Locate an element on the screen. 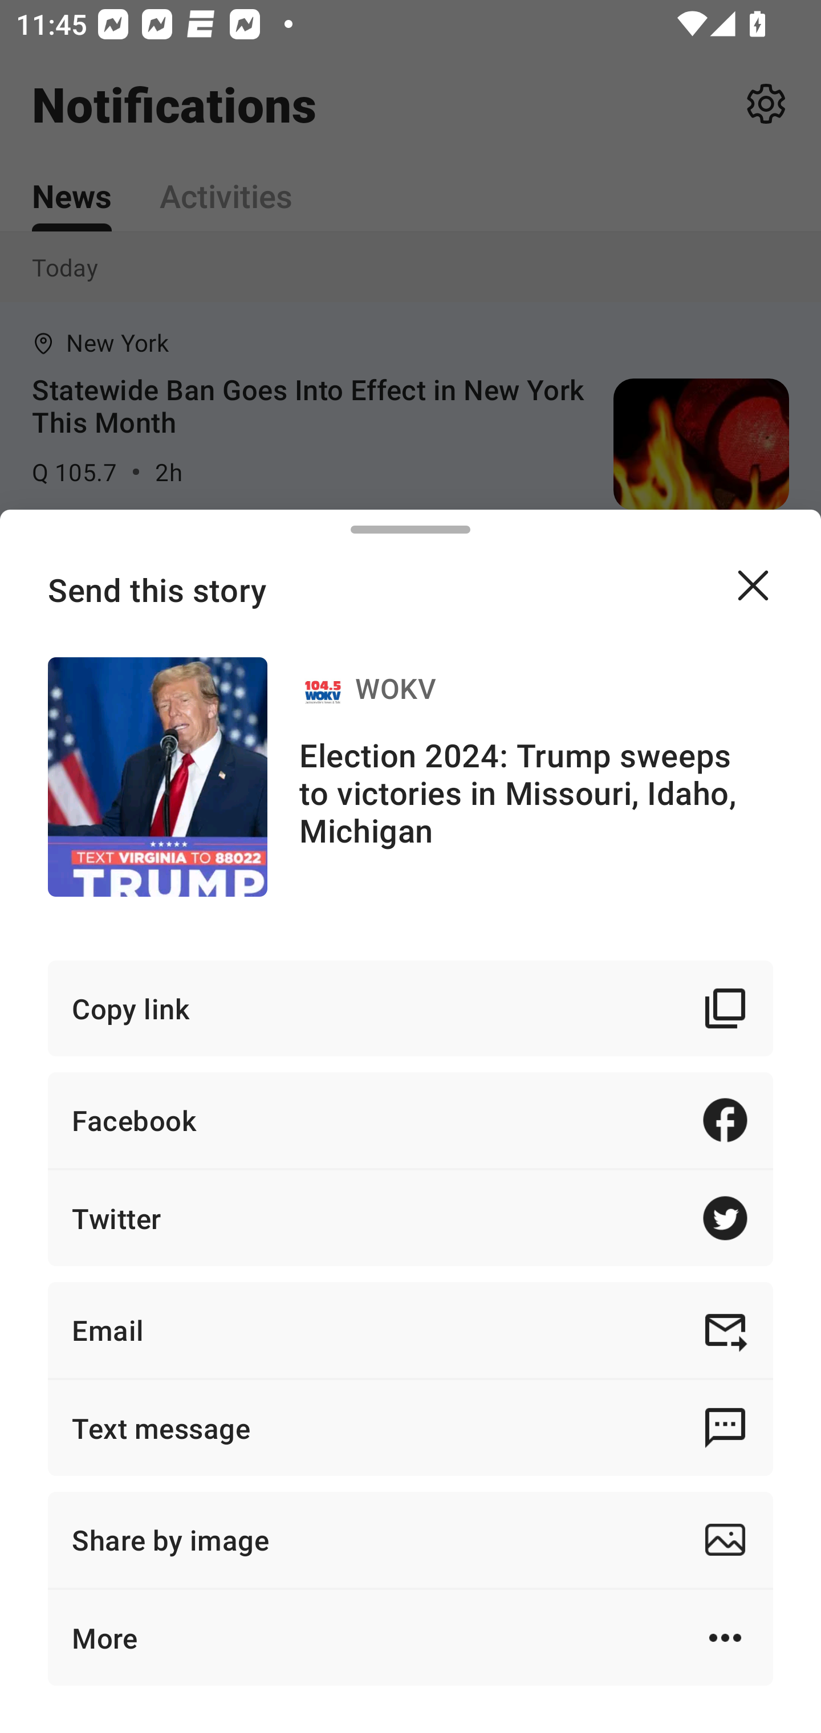 This screenshot has width=821, height=1733. Copy link is located at coordinates (410, 1008).